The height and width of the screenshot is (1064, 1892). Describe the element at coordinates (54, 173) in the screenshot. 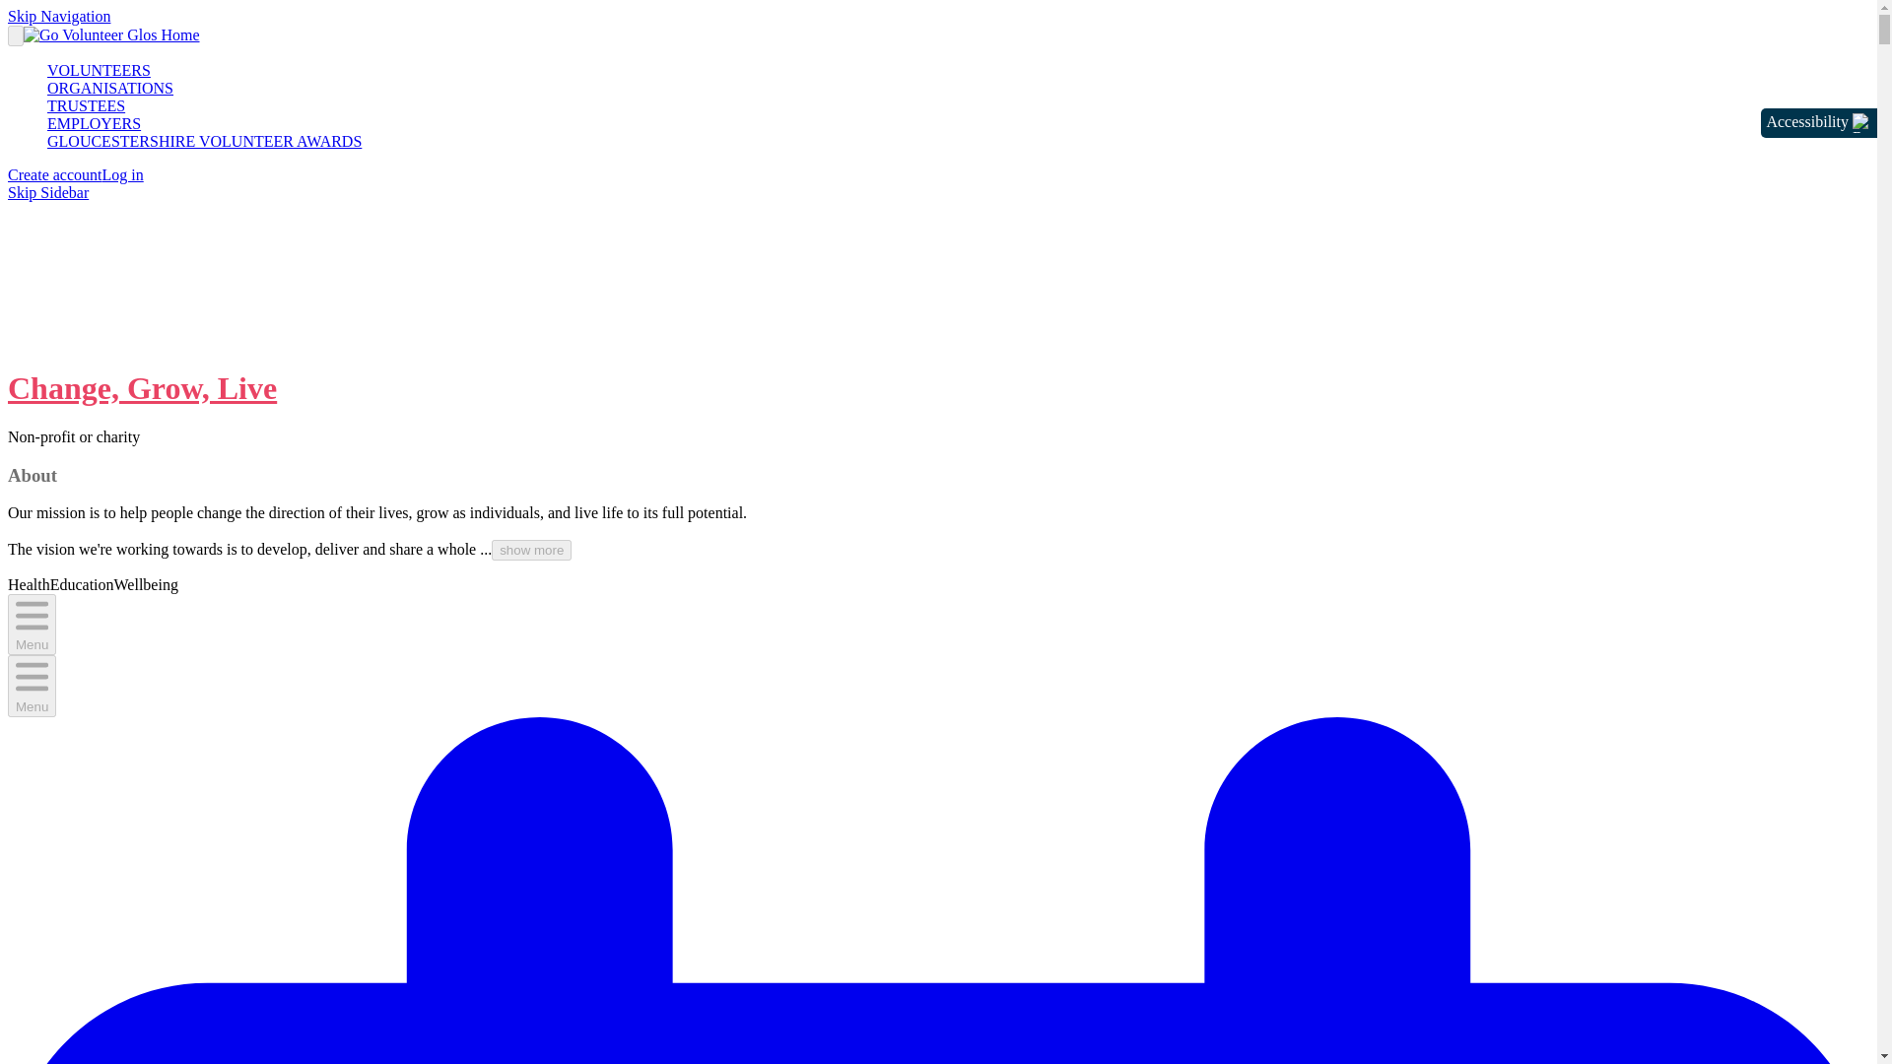

I see `Create account` at that location.